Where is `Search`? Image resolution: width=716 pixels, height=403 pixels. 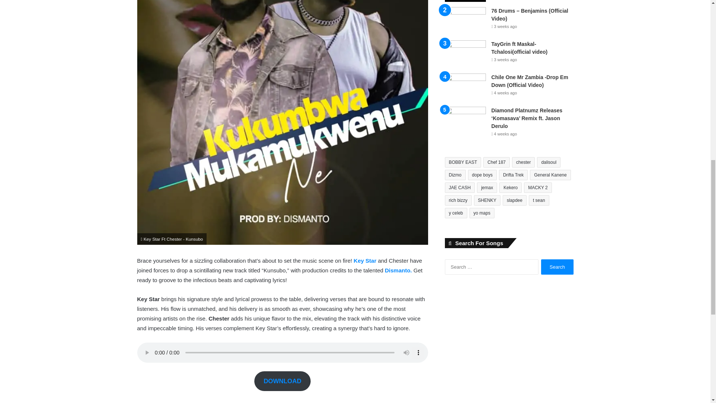
Search is located at coordinates (557, 267).